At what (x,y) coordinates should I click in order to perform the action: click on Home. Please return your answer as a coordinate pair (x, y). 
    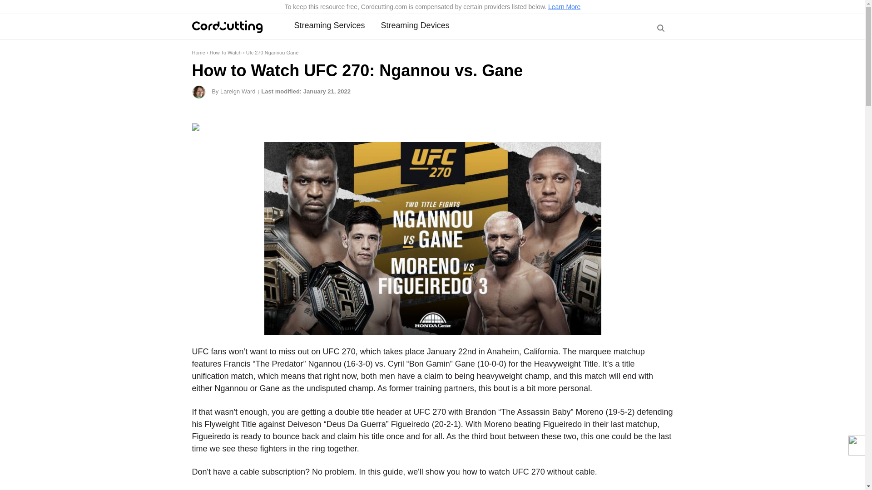
    Looking at the image, I should click on (198, 53).